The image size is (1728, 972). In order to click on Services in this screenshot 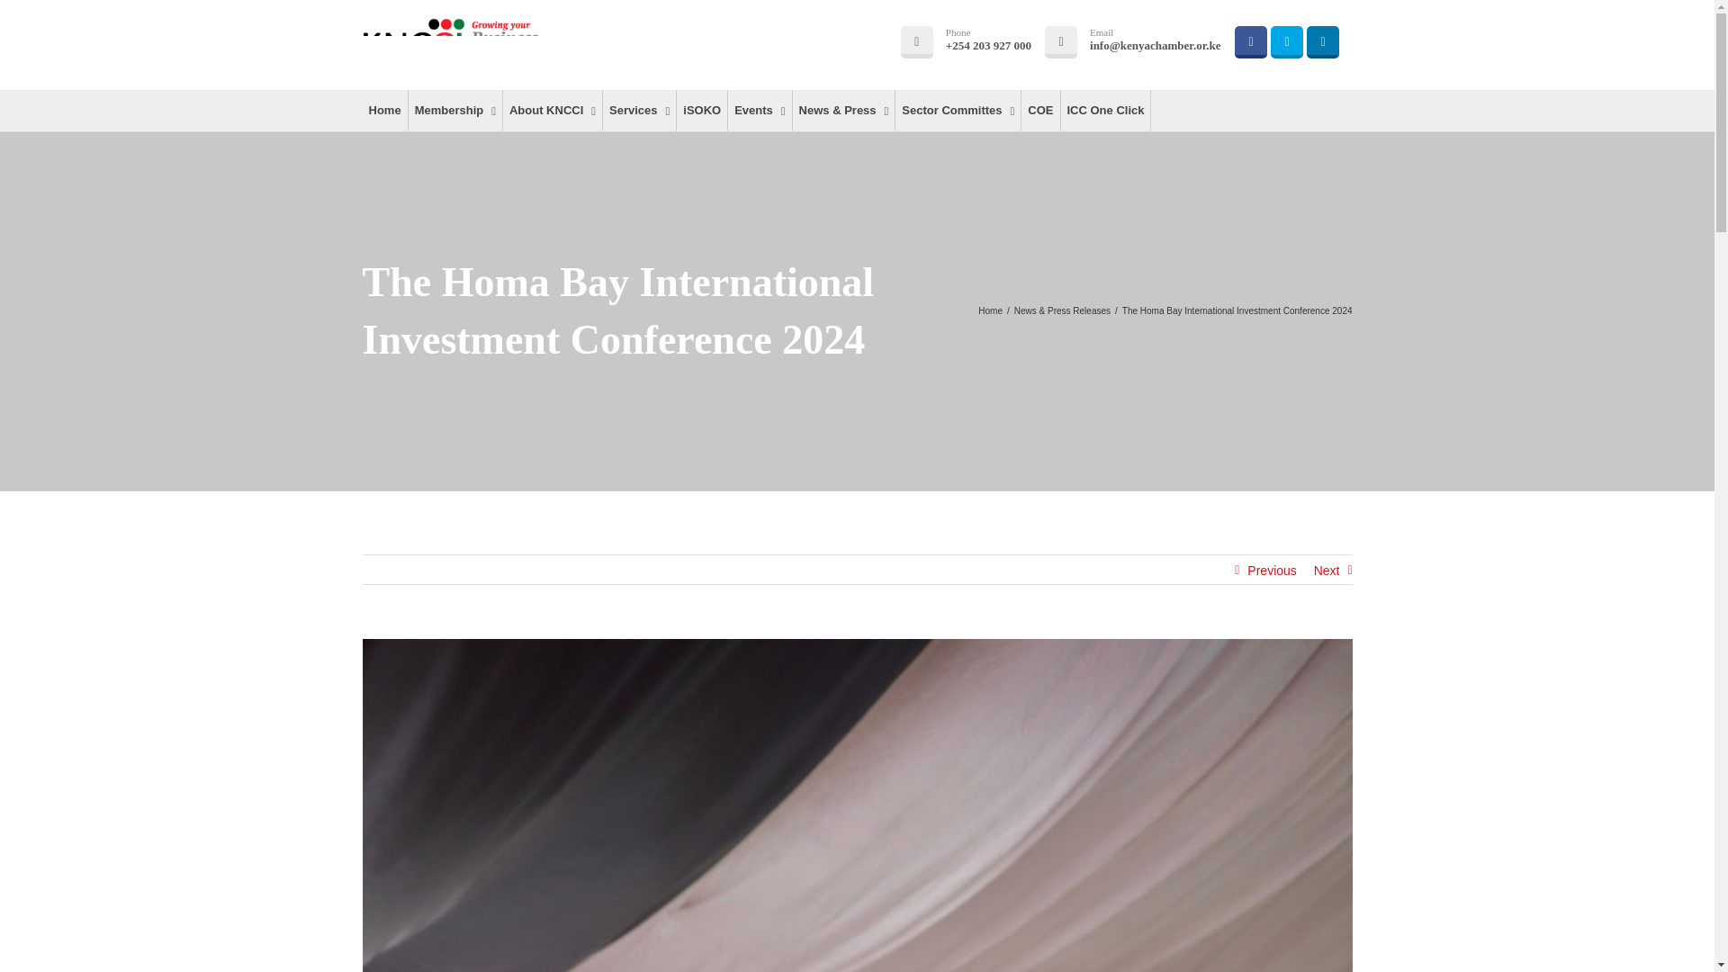, I will do `click(639, 110)`.